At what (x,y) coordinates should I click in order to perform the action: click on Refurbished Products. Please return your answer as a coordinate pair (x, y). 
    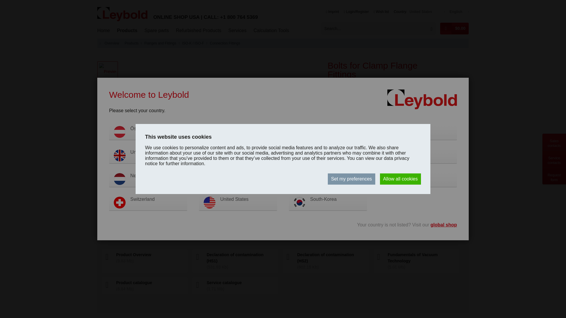
    Looking at the image, I should click on (199, 31).